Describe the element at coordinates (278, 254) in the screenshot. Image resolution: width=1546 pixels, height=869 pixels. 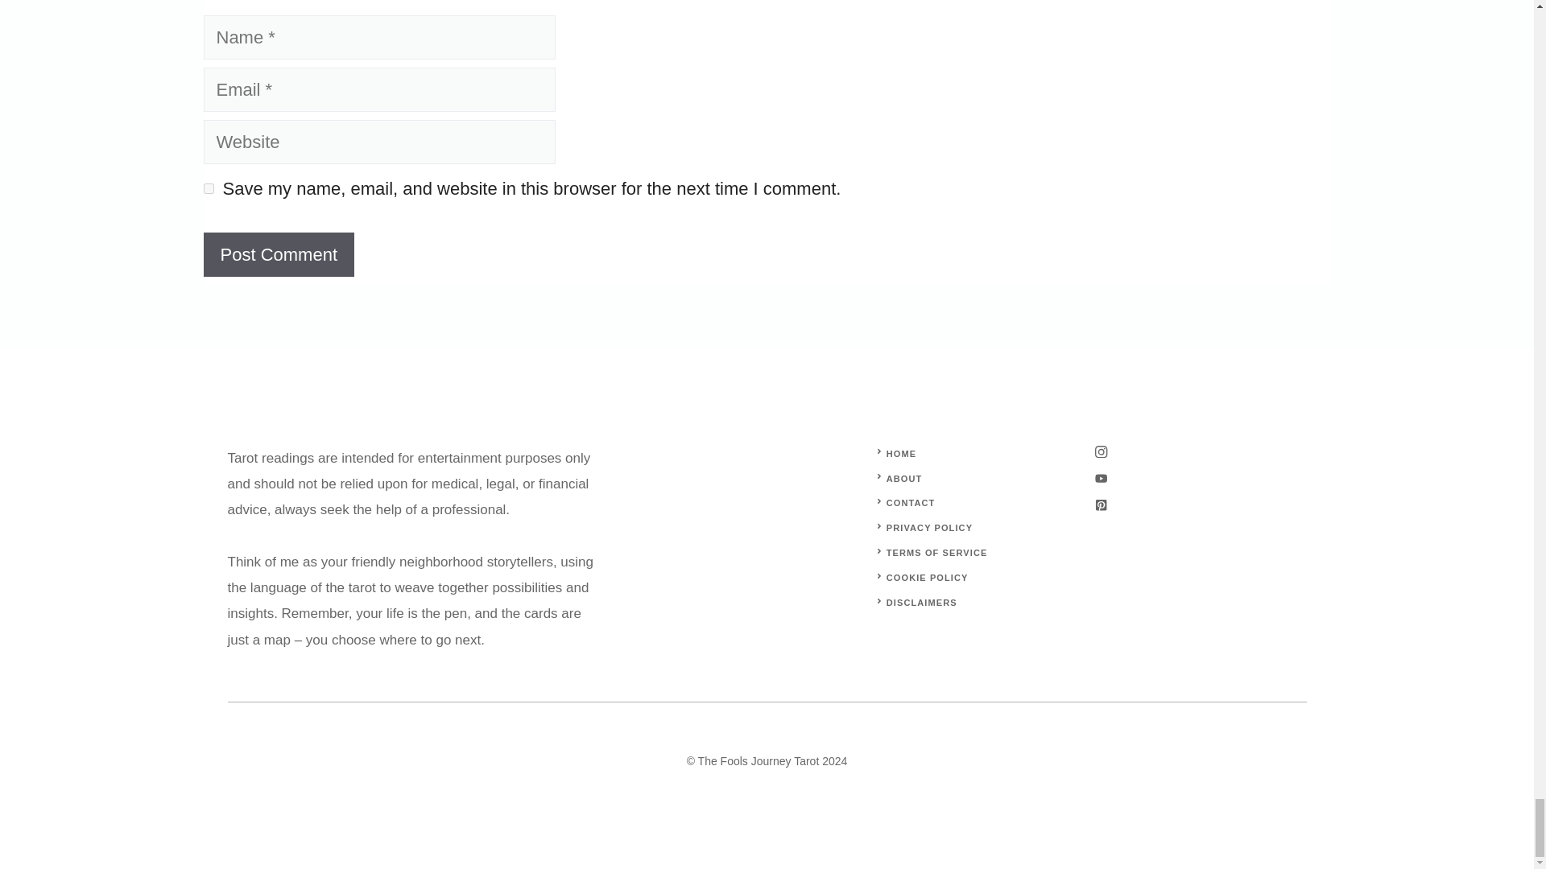
I see `Post Comment` at that location.